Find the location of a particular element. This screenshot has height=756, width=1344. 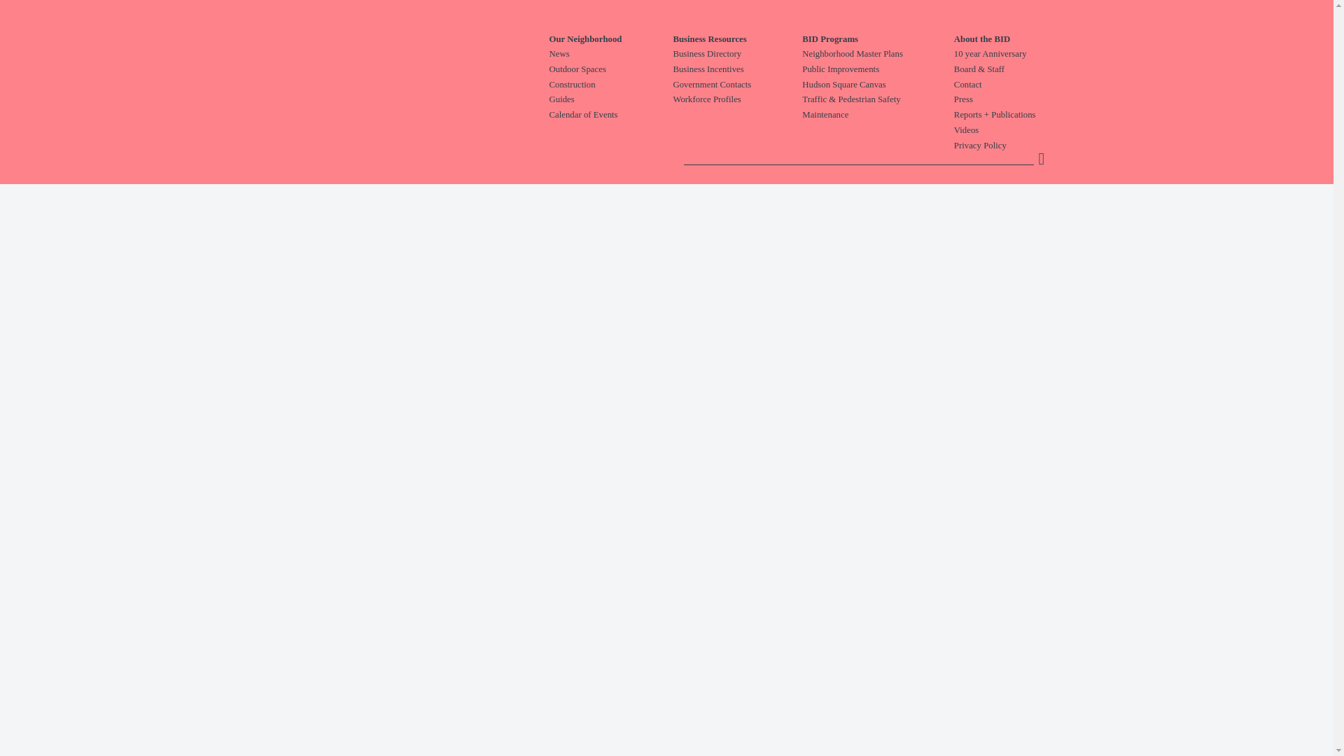

Videos is located at coordinates (1021, 130).